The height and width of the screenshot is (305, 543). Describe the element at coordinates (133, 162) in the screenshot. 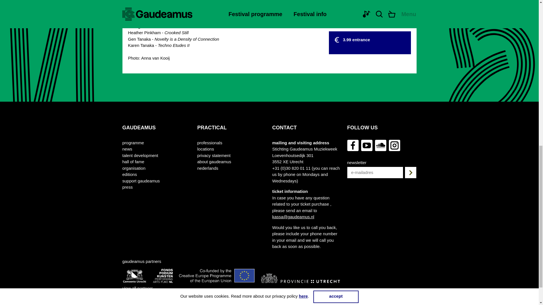

I see `hall of fame` at that location.